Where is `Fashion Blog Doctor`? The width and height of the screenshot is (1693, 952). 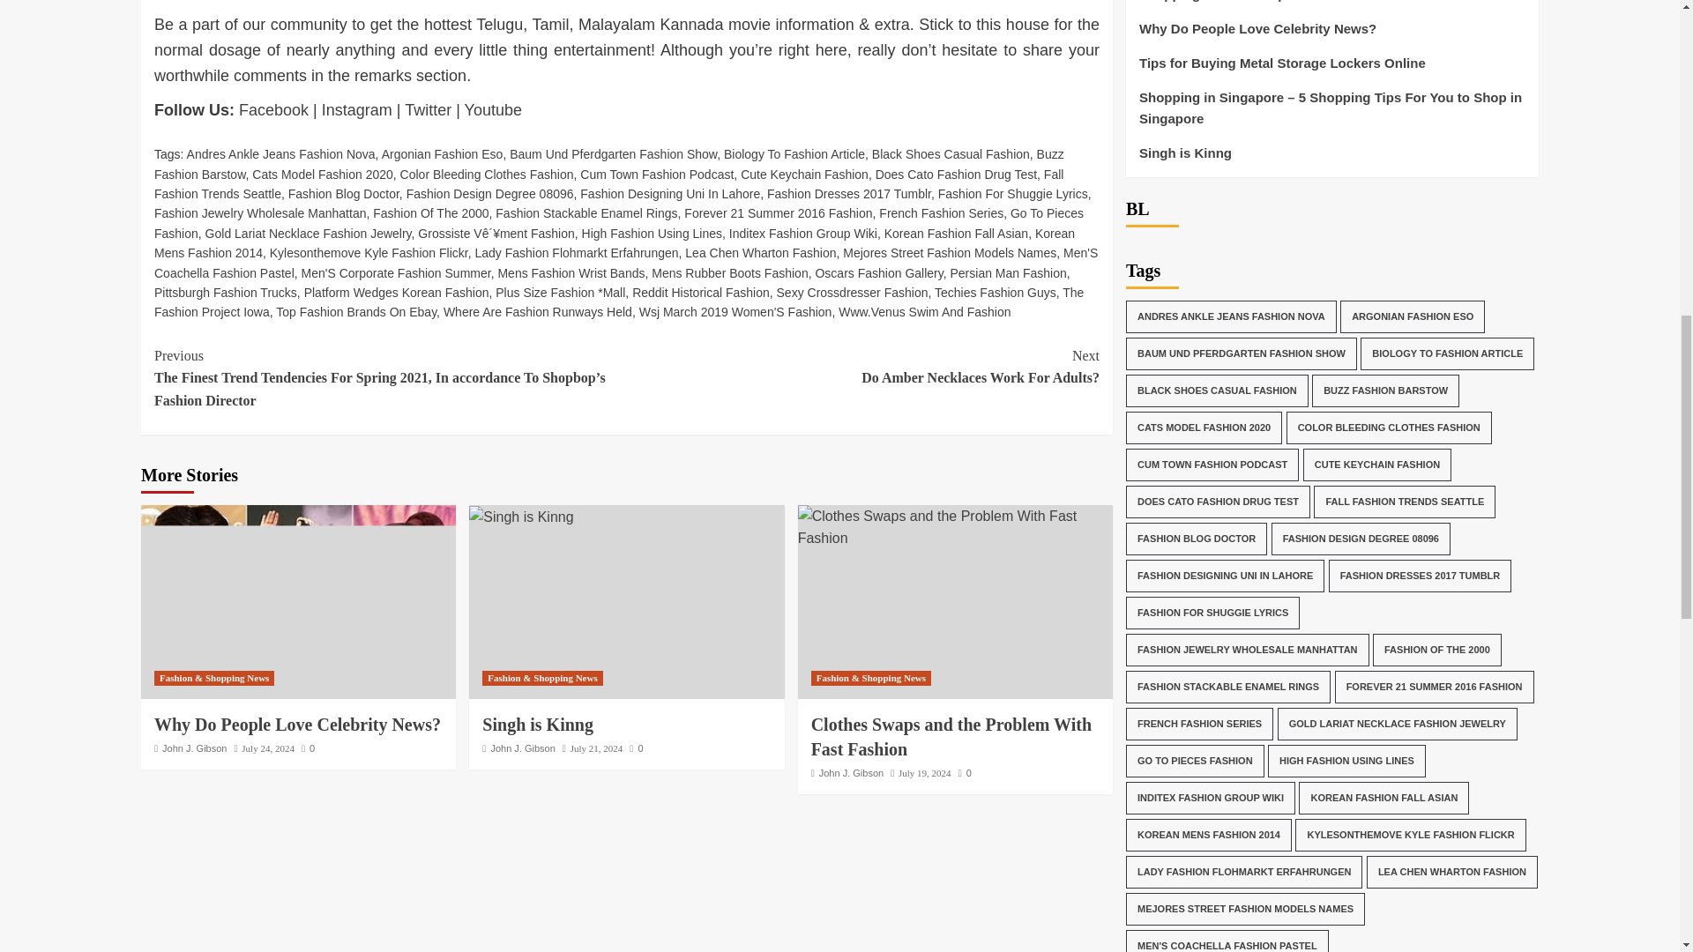 Fashion Blog Doctor is located at coordinates (344, 193).